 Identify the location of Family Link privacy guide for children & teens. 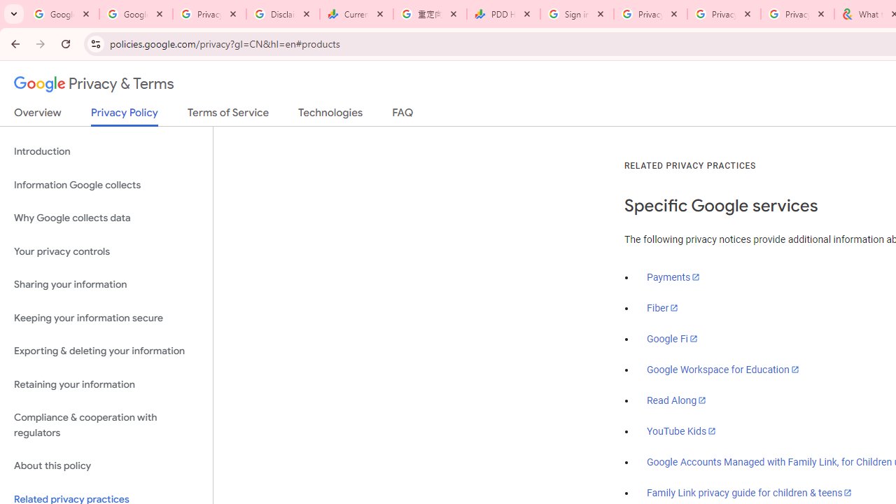
(750, 492).